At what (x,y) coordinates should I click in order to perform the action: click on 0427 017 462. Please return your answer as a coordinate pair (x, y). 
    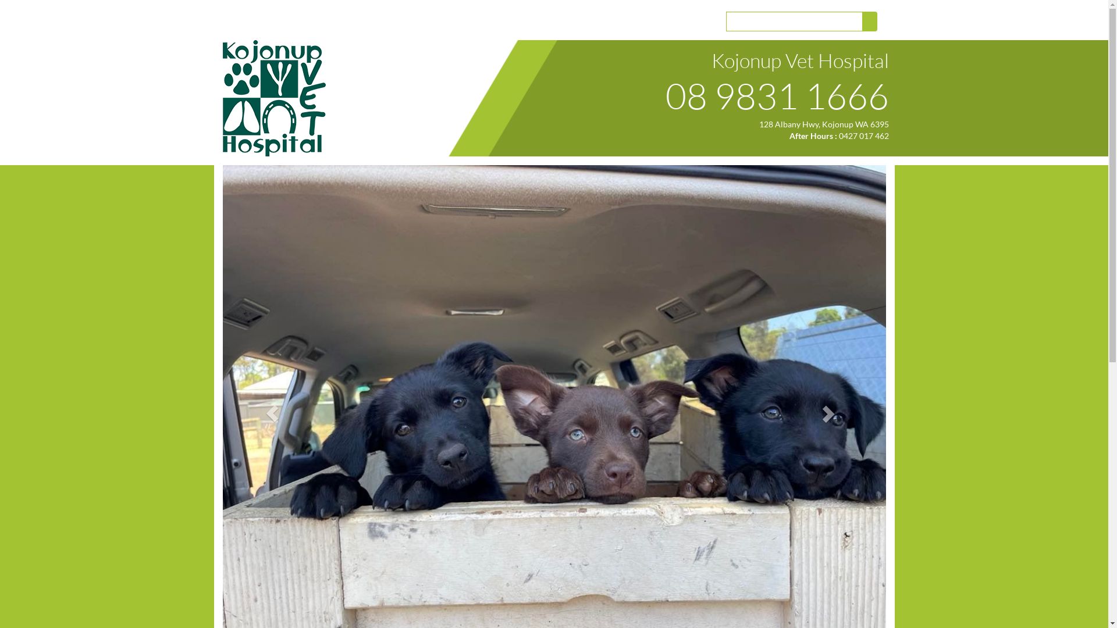
    Looking at the image, I should click on (864, 136).